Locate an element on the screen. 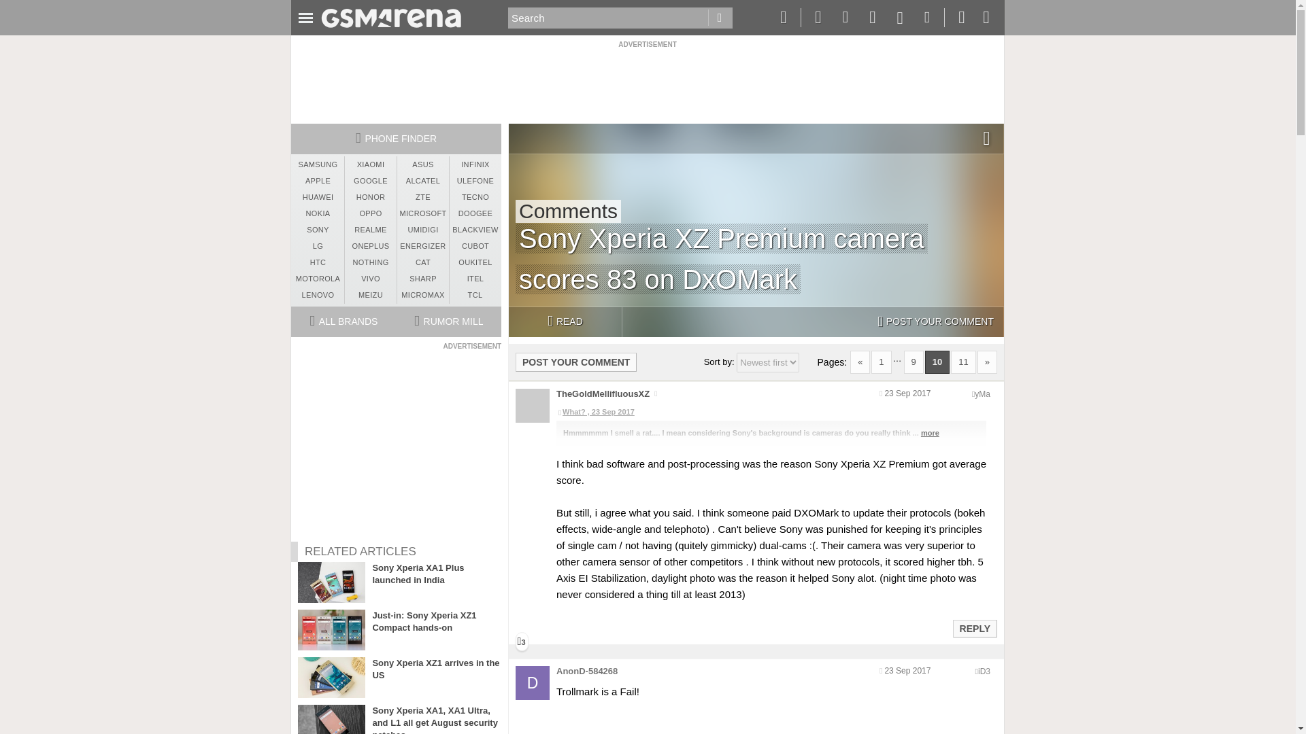  Sort comments by is located at coordinates (767, 362).